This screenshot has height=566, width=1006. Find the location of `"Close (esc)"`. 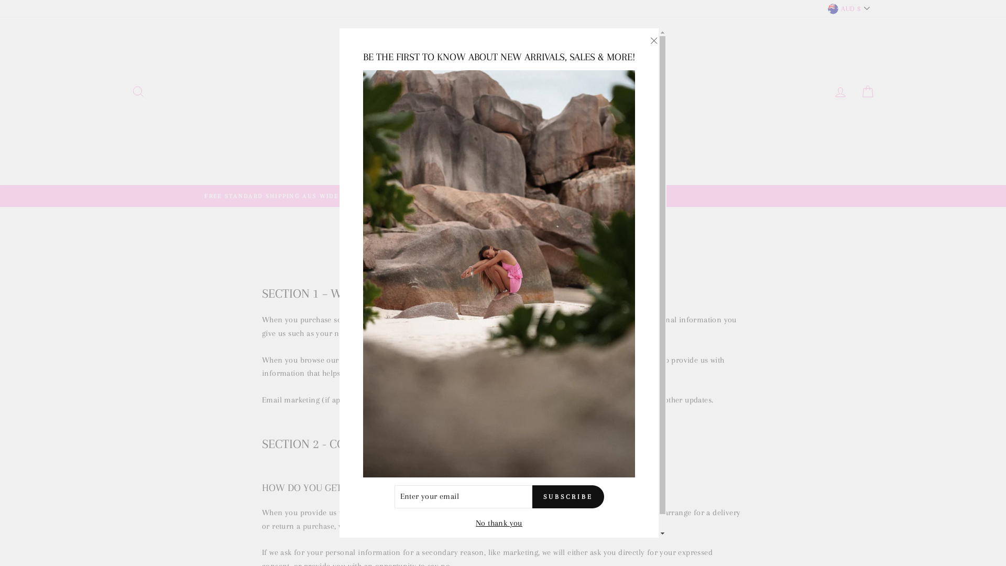

"Close (esc)" is located at coordinates (654, 41).